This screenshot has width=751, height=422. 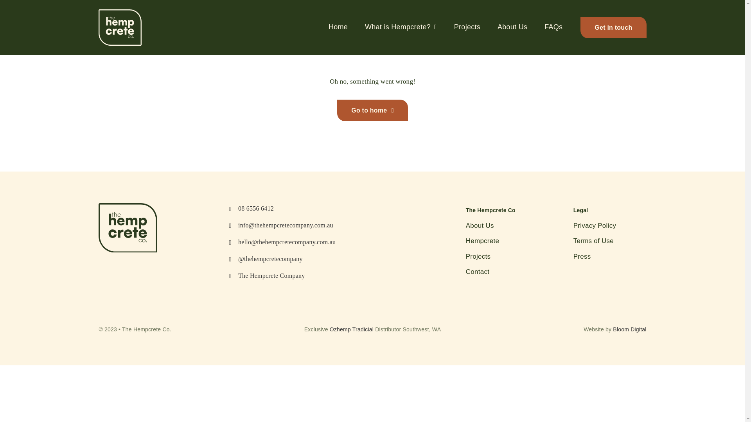 What do you see at coordinates (502, 257) in the screenshot?
I see `Projects` at bounding box center [502, 257].